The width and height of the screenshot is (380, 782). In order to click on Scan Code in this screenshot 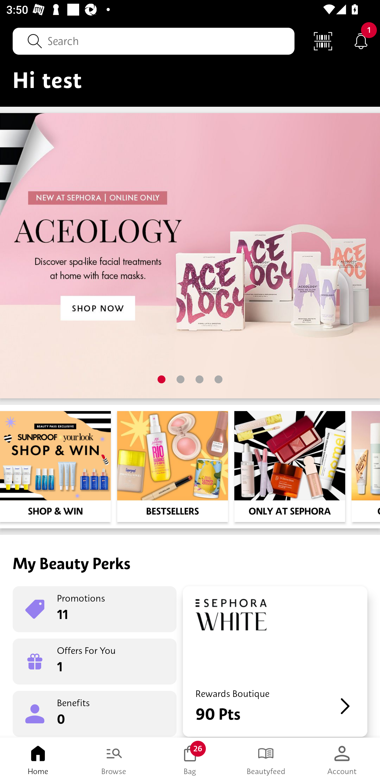, I will do `click(323, 41)`.